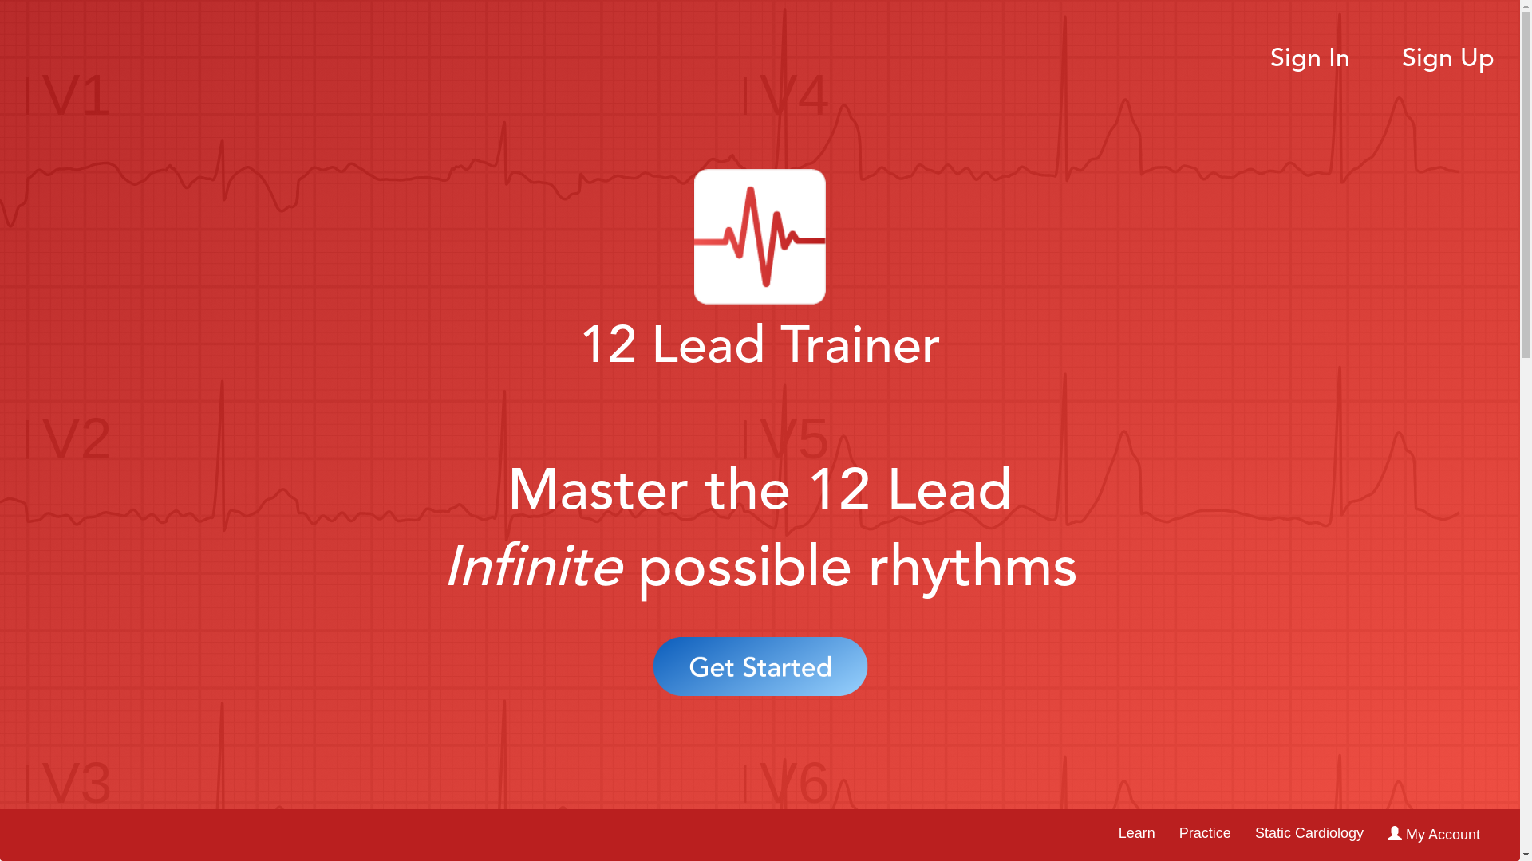  What do you see at coordinates (1448, 60) in the screenshot?
I see `Sign Up` at bounding box center [1448, 60].